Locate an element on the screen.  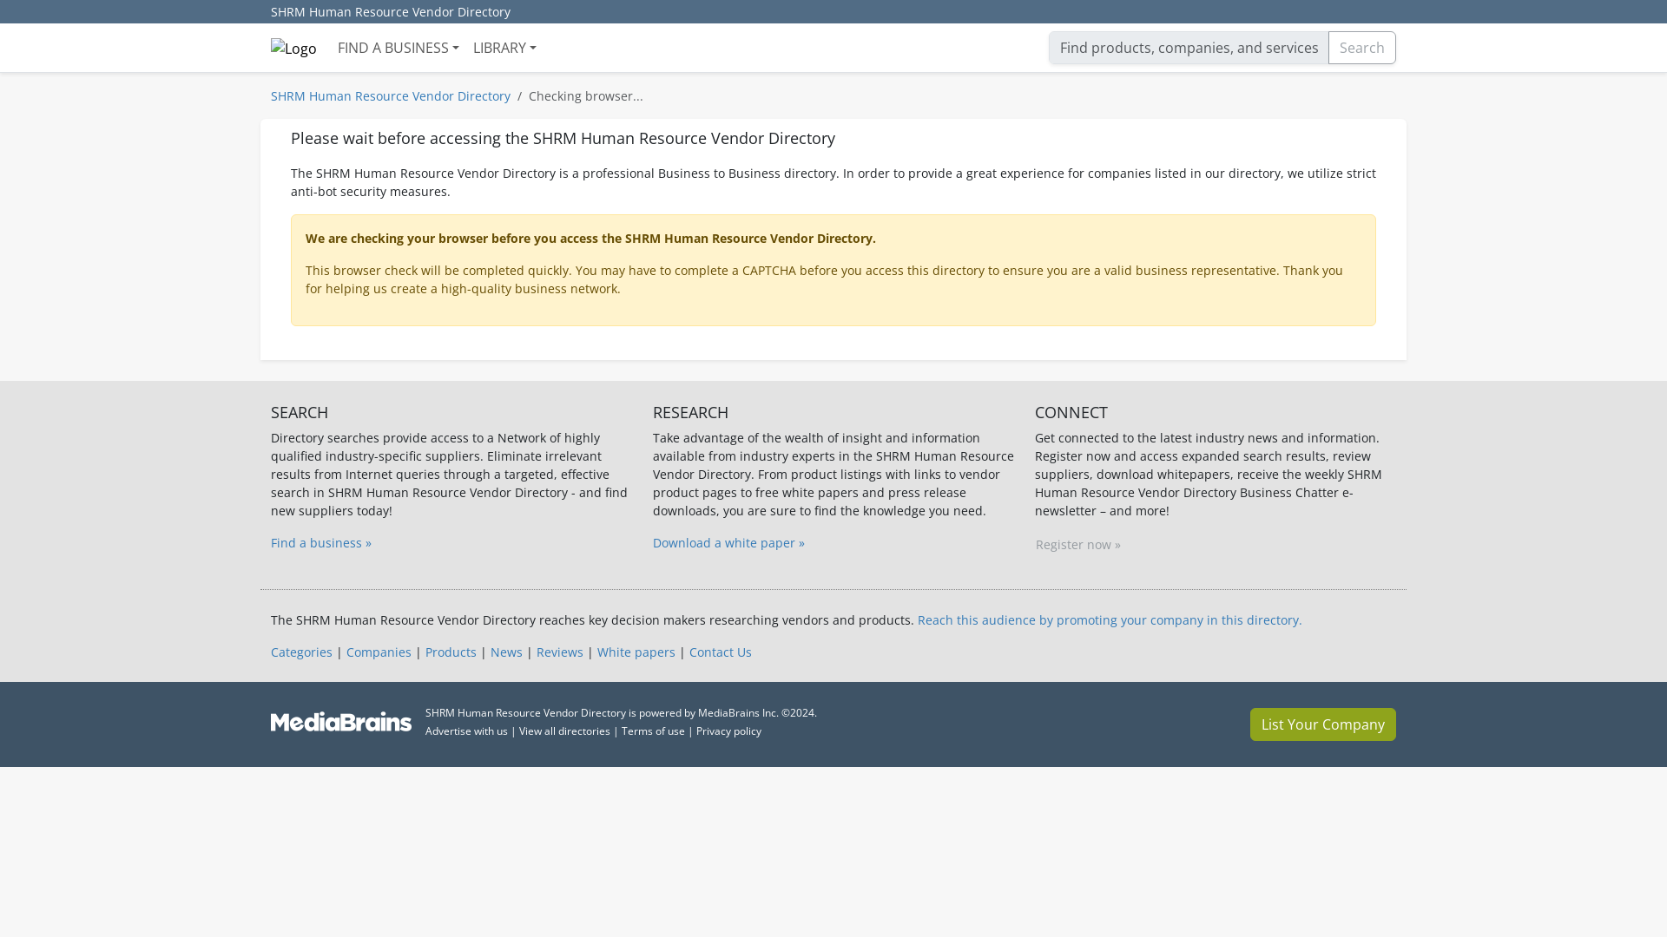
SHRM Human Resource Vendor Directory is located at coordinates (390, 95).